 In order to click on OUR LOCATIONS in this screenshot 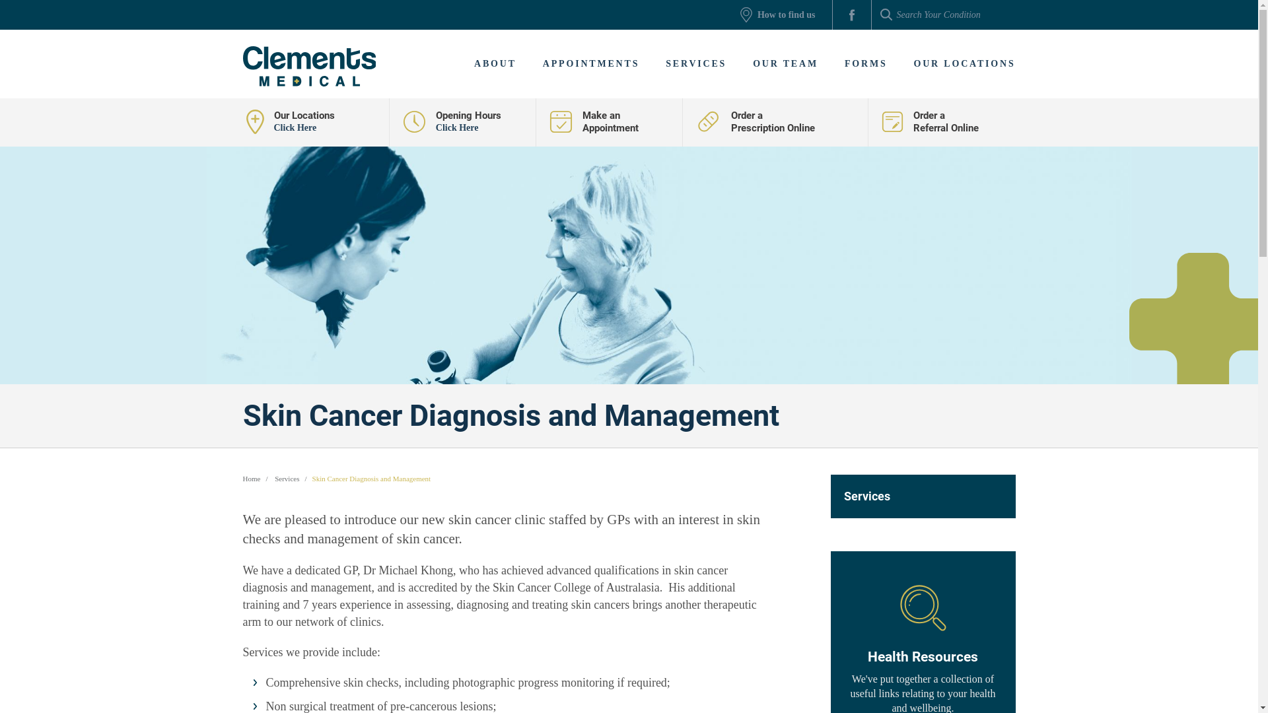, I will do `click(958, 64)`.